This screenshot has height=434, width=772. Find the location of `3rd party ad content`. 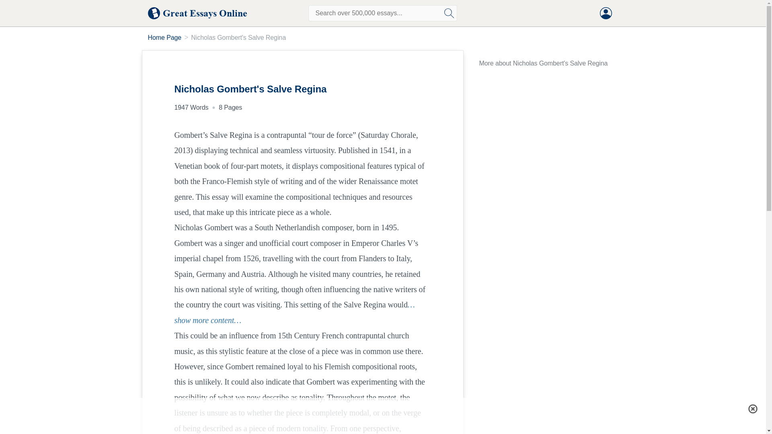

3rd party ad content is located at coordinates (382, 416).